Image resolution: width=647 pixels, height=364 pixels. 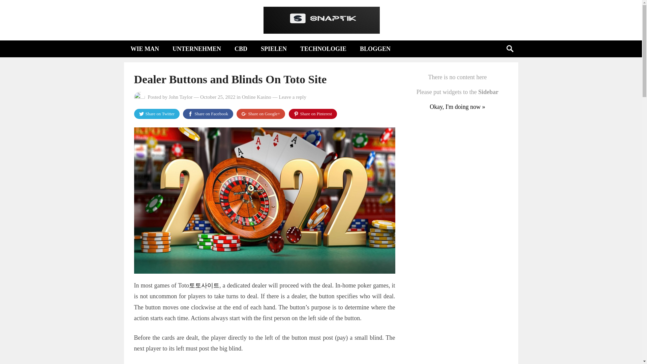 I want to click on Posts by John Taylor, so click(x=181, y=97).